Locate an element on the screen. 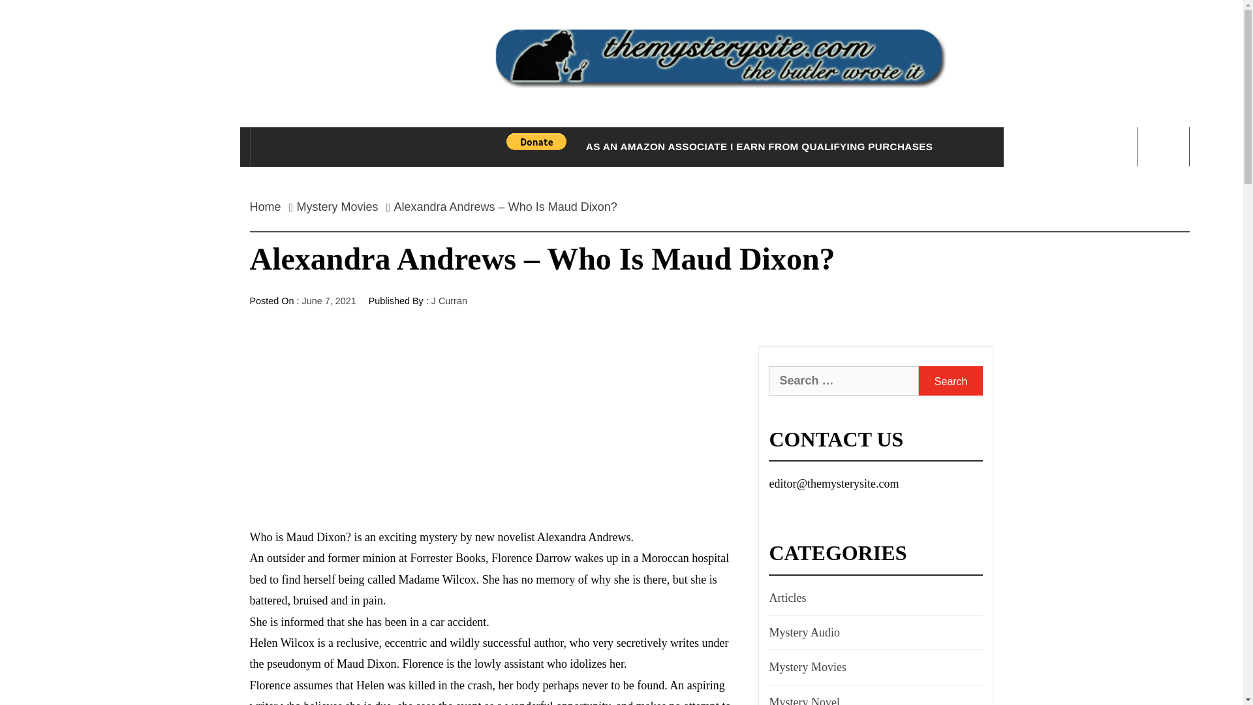 The width and height of the screenshot is (1253, 705). PayPal - The safer, easier way to pay online! is located at coordinates (536, 142).